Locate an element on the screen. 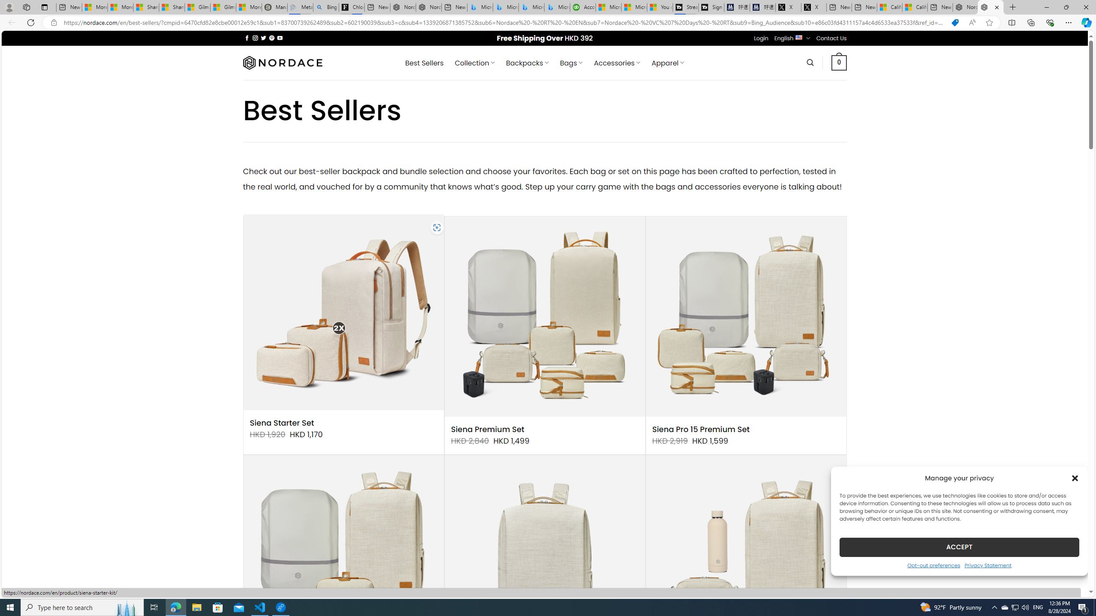 This screenshot has width=1096, height=616. Nordace - #1 Japanese Best-Seller - Siena Smart Backpack is located at coordinates (428, 7).